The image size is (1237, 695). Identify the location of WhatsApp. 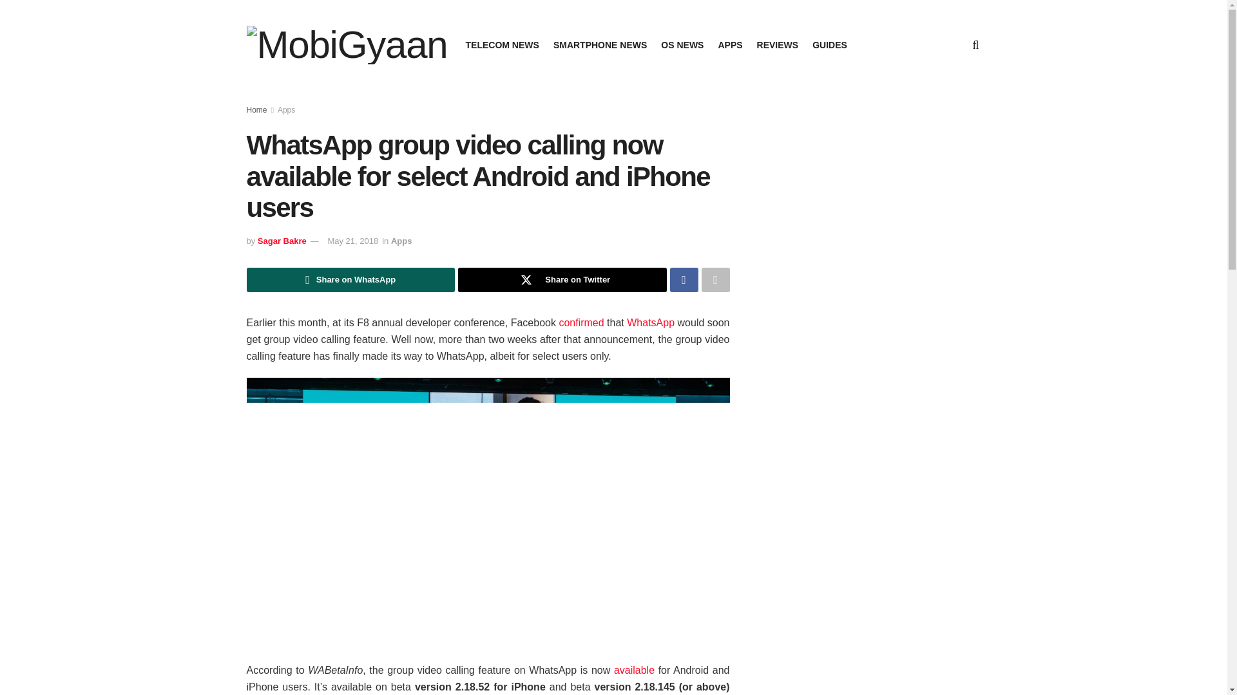
(651, 322).